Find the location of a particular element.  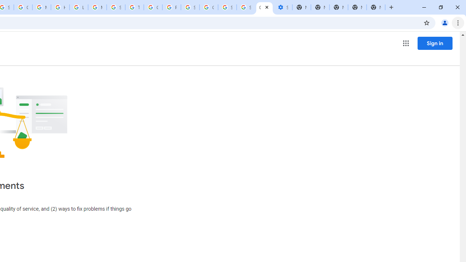

Sign in - Google Accounts is located at coordinates (190, 7).